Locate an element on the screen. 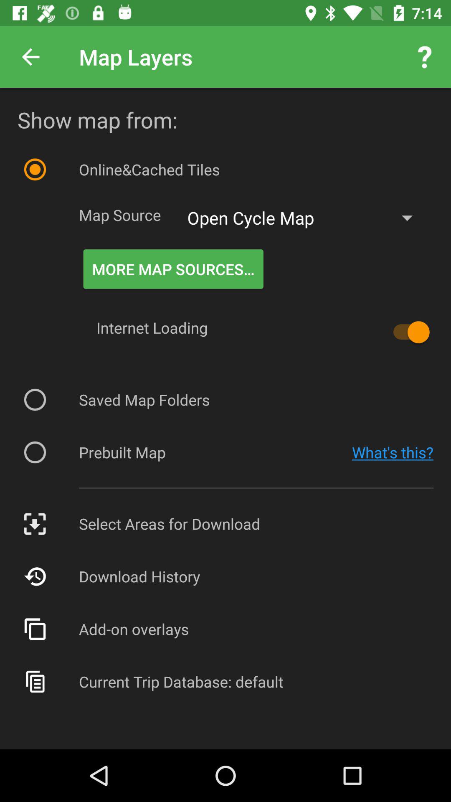  toggle internet loading is located at coordinates (408, 332).